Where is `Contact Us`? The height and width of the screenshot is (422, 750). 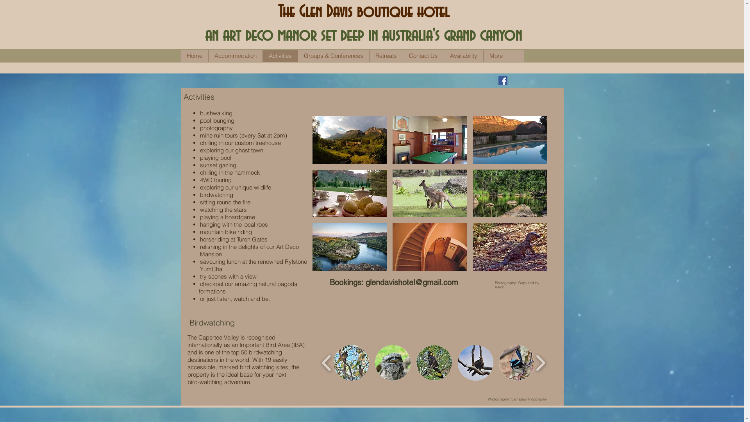
Contact Us is located at coordinates (423, 56).